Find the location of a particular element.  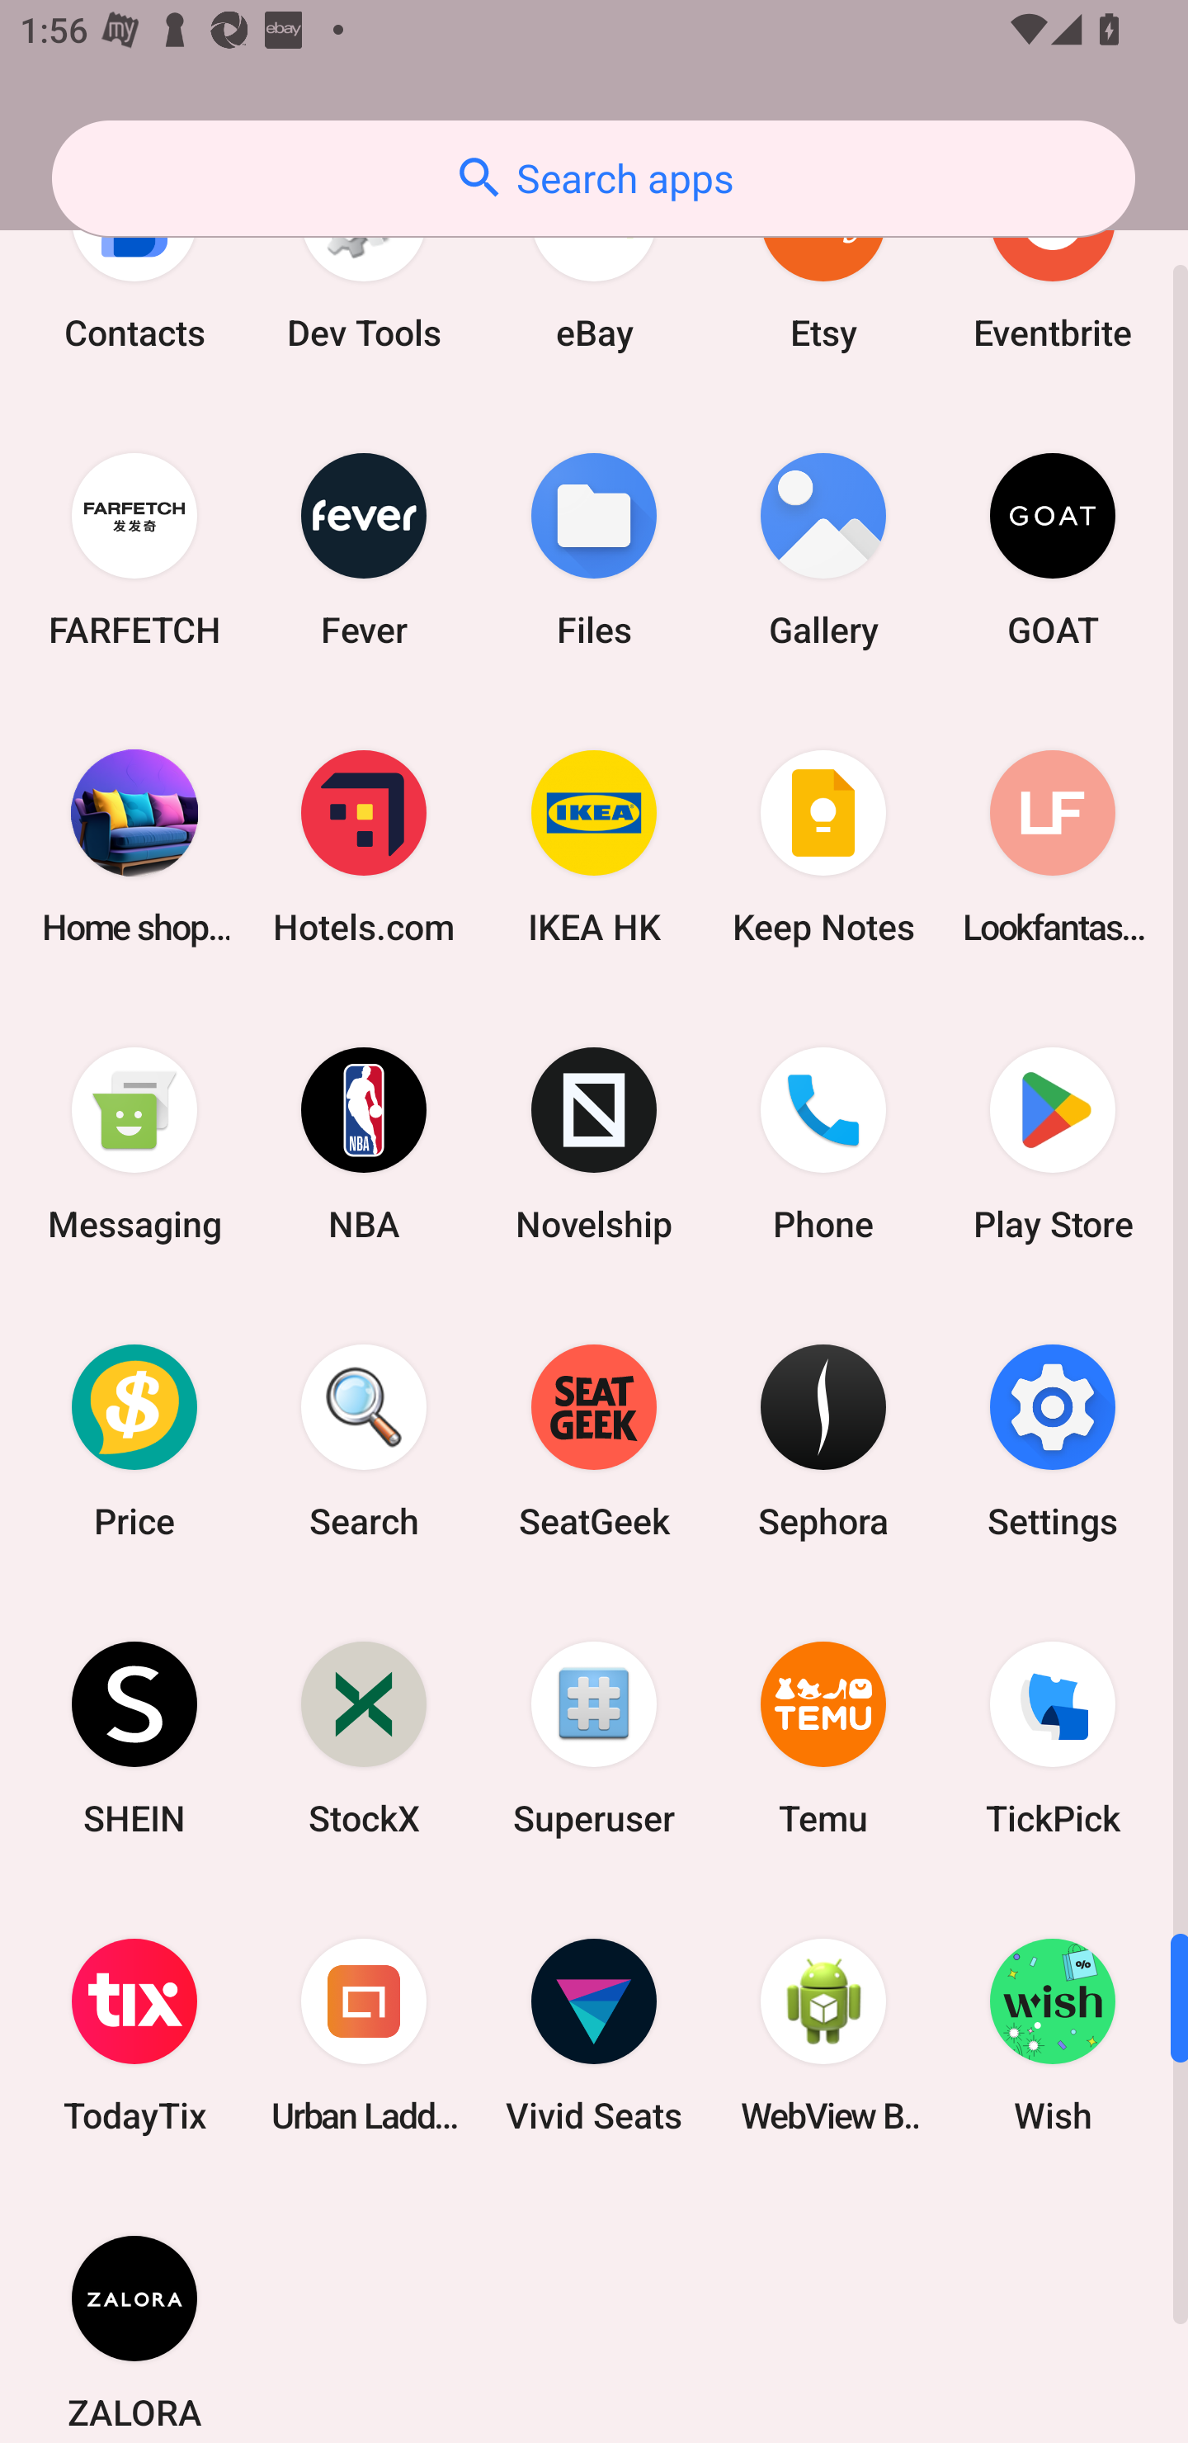

StockX is located at coordinates (364, 1738).